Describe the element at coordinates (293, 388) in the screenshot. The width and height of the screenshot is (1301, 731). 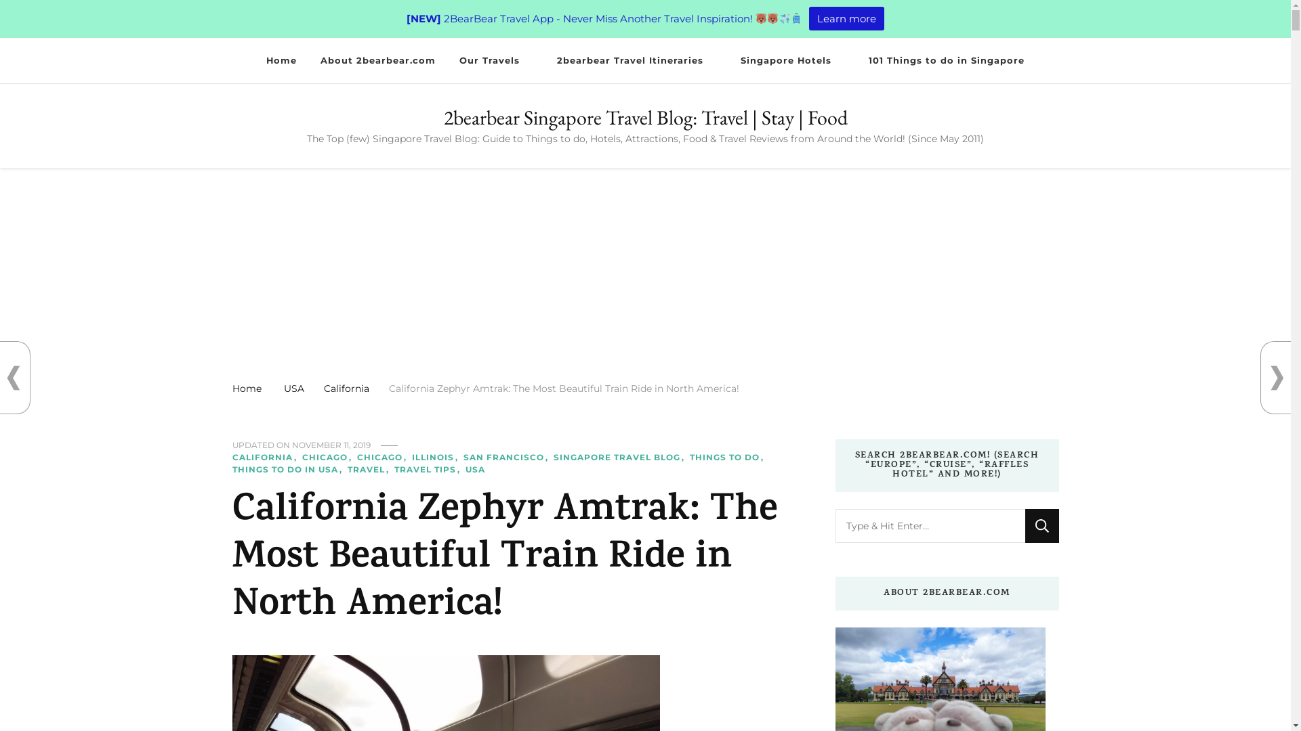
I see `USA` at that location.